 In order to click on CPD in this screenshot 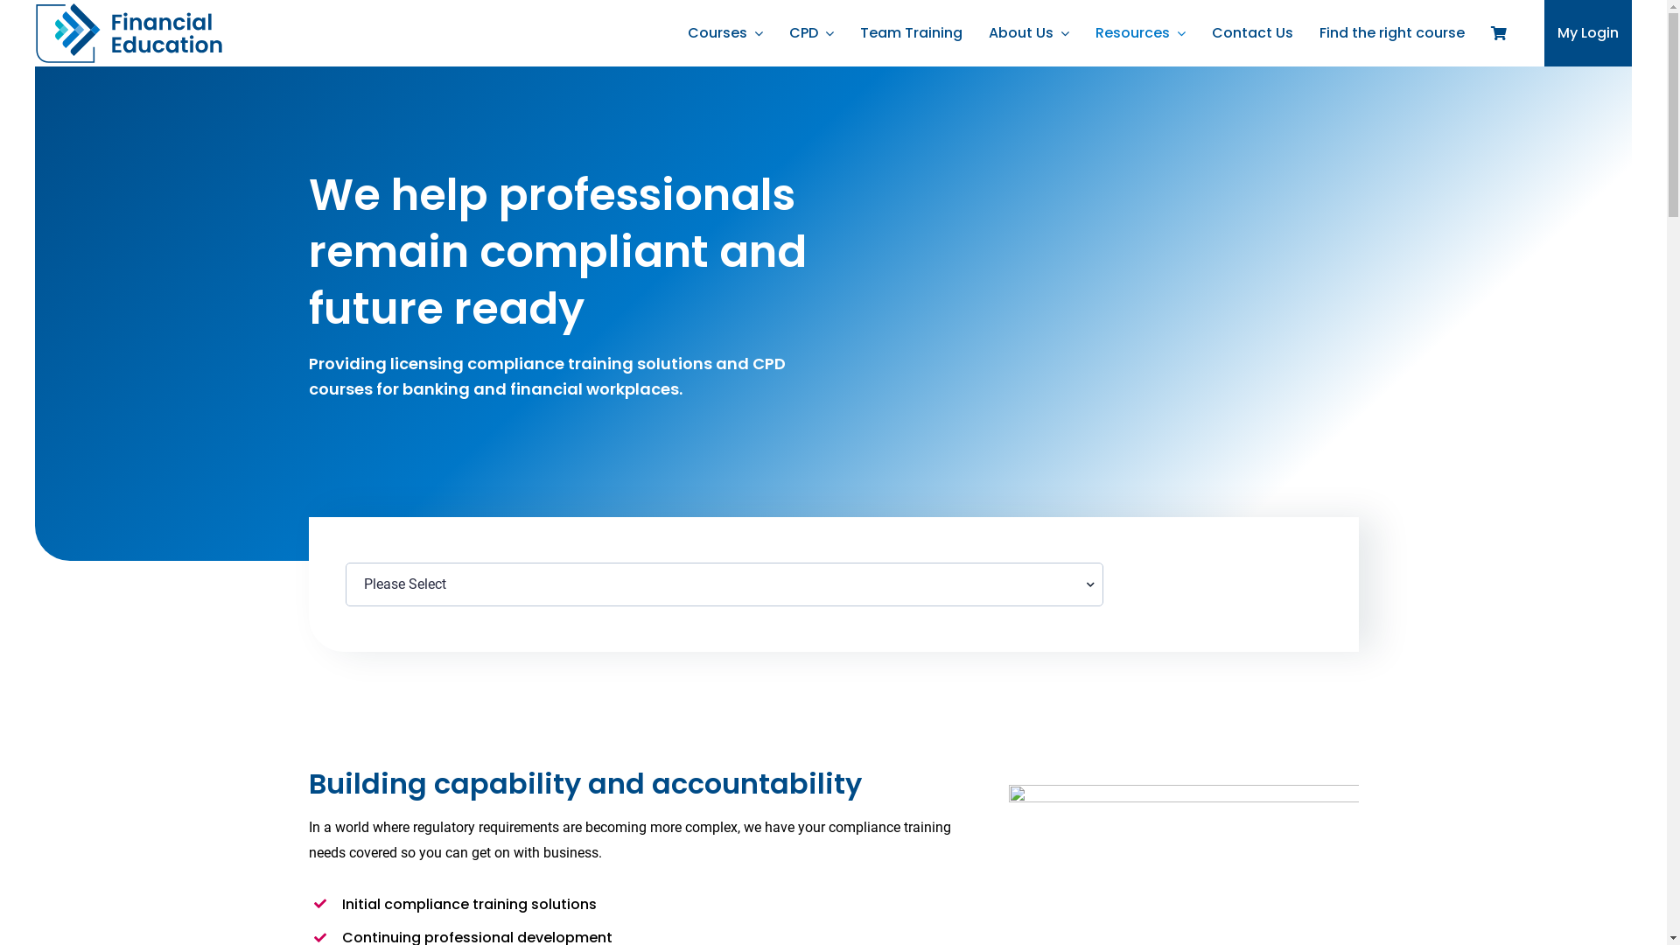, I will do `click(812, 33)`.